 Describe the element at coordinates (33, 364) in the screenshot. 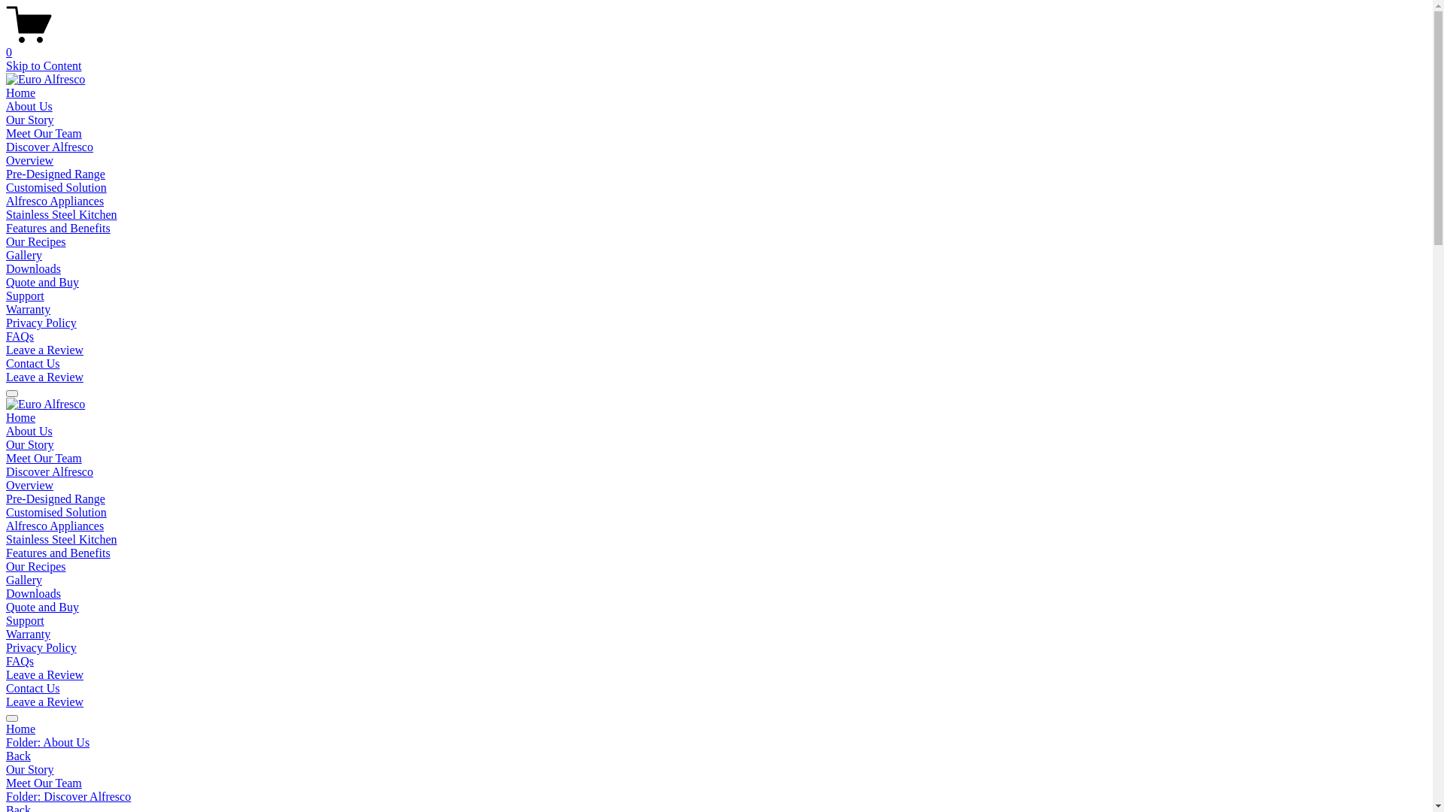

I see `Contact Us` at that location.